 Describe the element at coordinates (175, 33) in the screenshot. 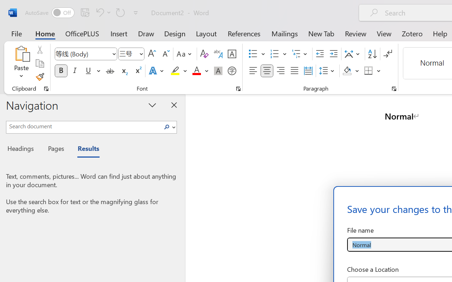

I see `Design` at that location.